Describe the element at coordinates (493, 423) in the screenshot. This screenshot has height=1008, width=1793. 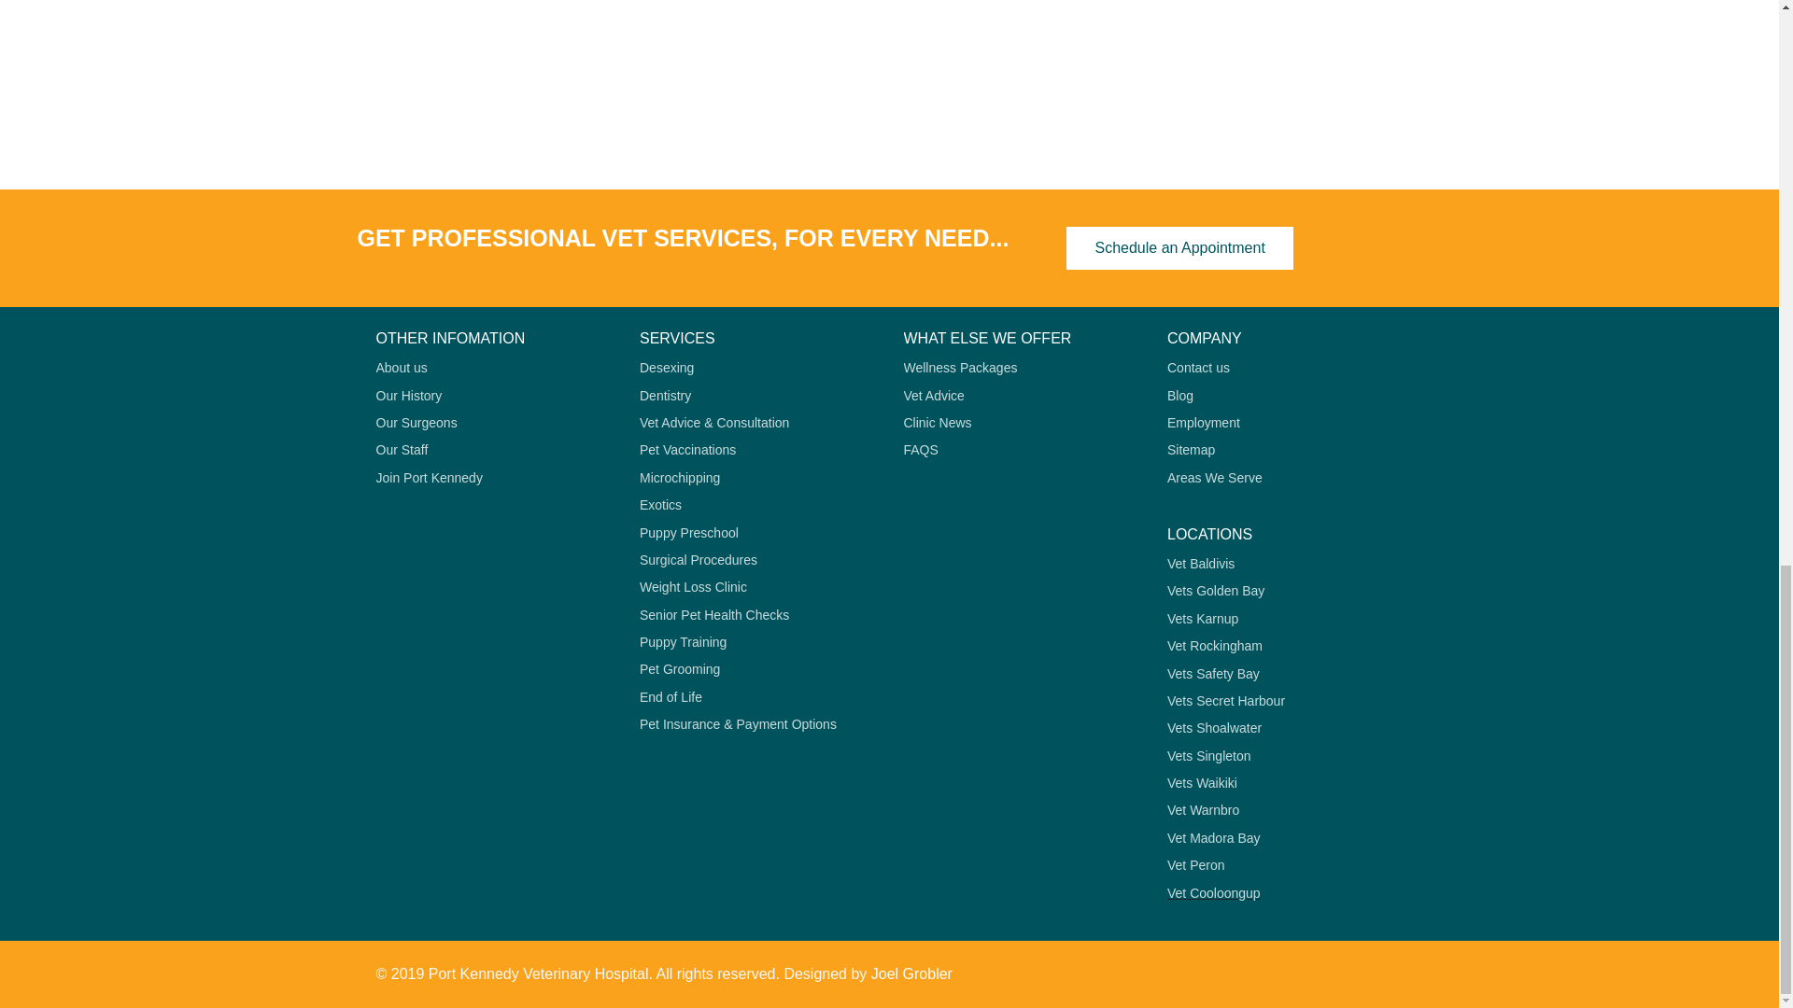
I see `Our Surgeons` at that location.